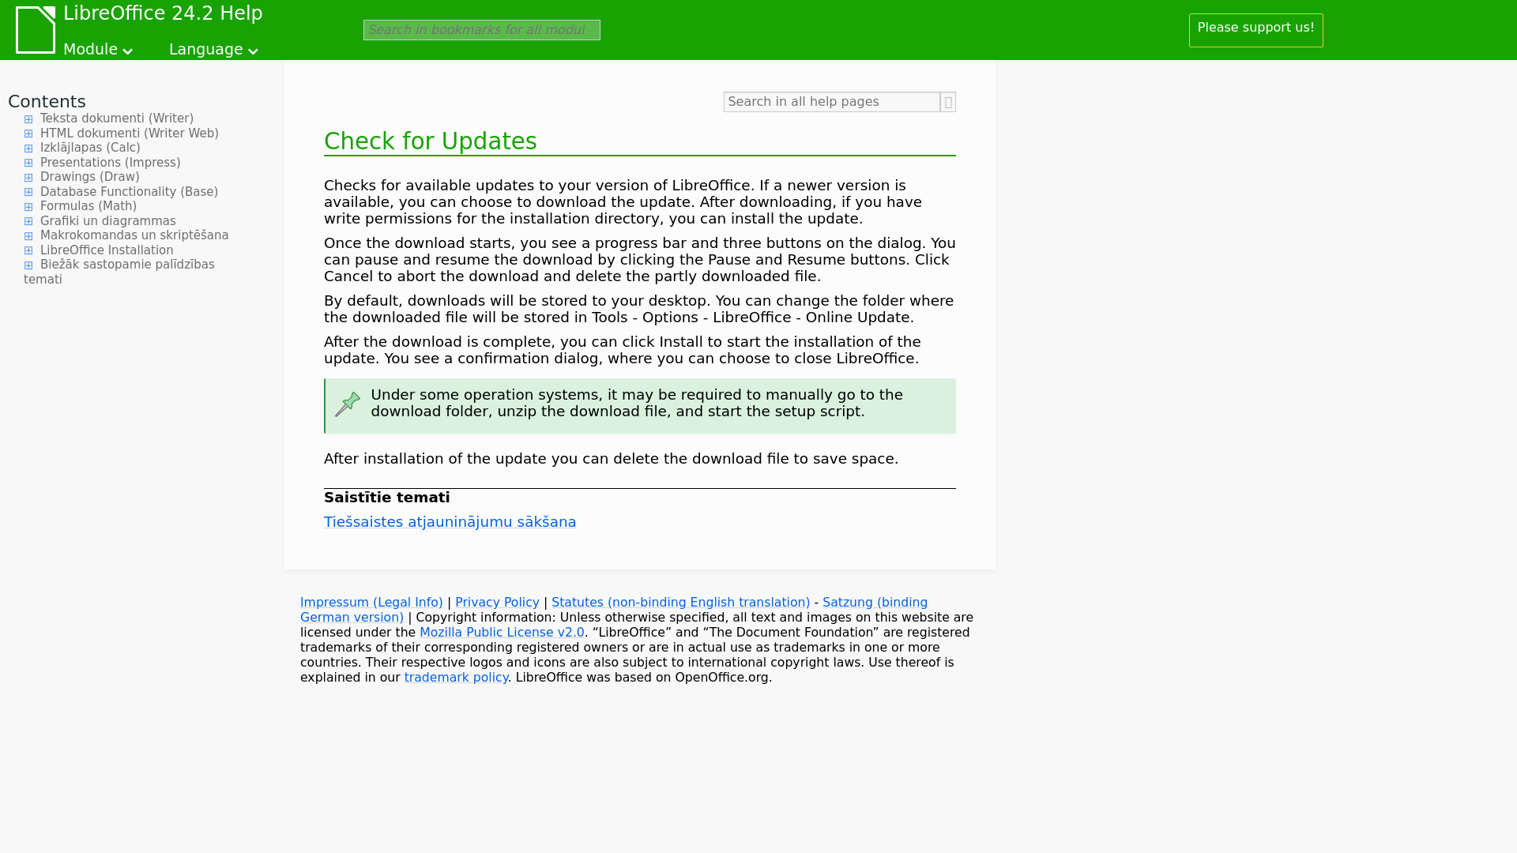 The width and height of the screenshot is (1517, 853). Describe the element at coordinates (100, 46) in the screenshot. I see `Module` at that location.